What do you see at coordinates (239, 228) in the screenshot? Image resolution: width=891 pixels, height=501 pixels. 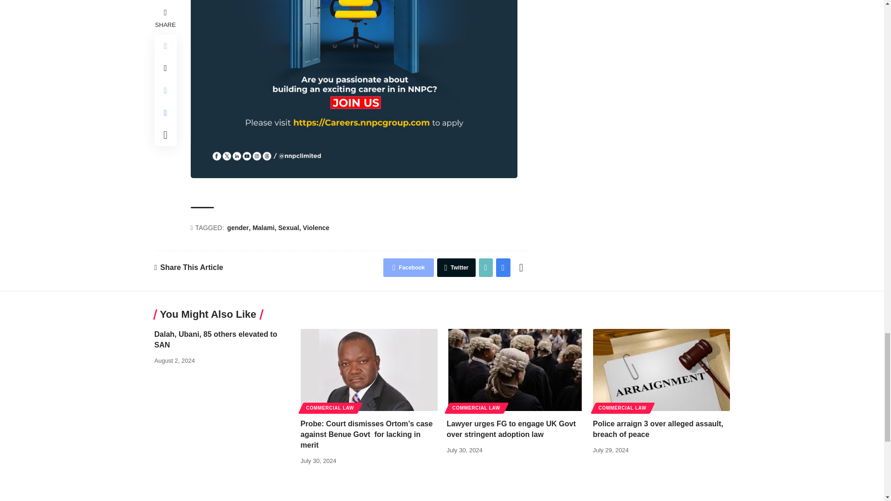 I see `gender` at bounding box center [239, 228].